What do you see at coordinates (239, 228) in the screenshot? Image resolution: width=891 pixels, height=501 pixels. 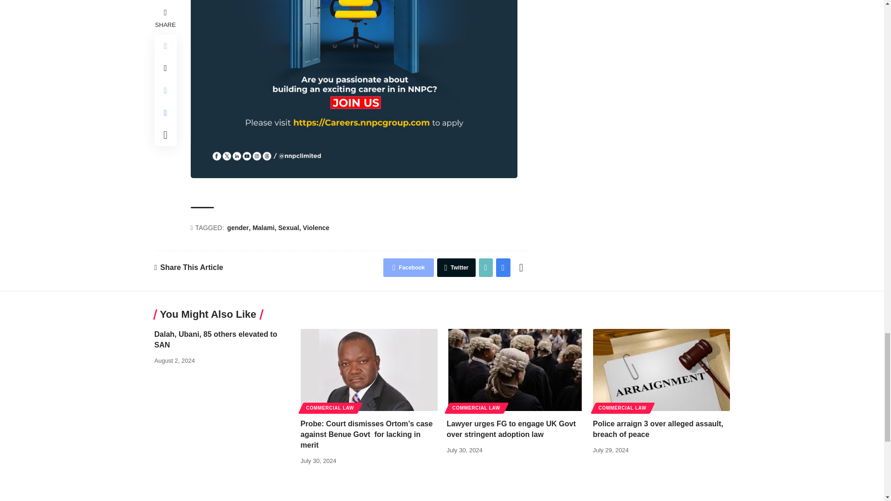 I see `gender` at bounding box center [239, 228].